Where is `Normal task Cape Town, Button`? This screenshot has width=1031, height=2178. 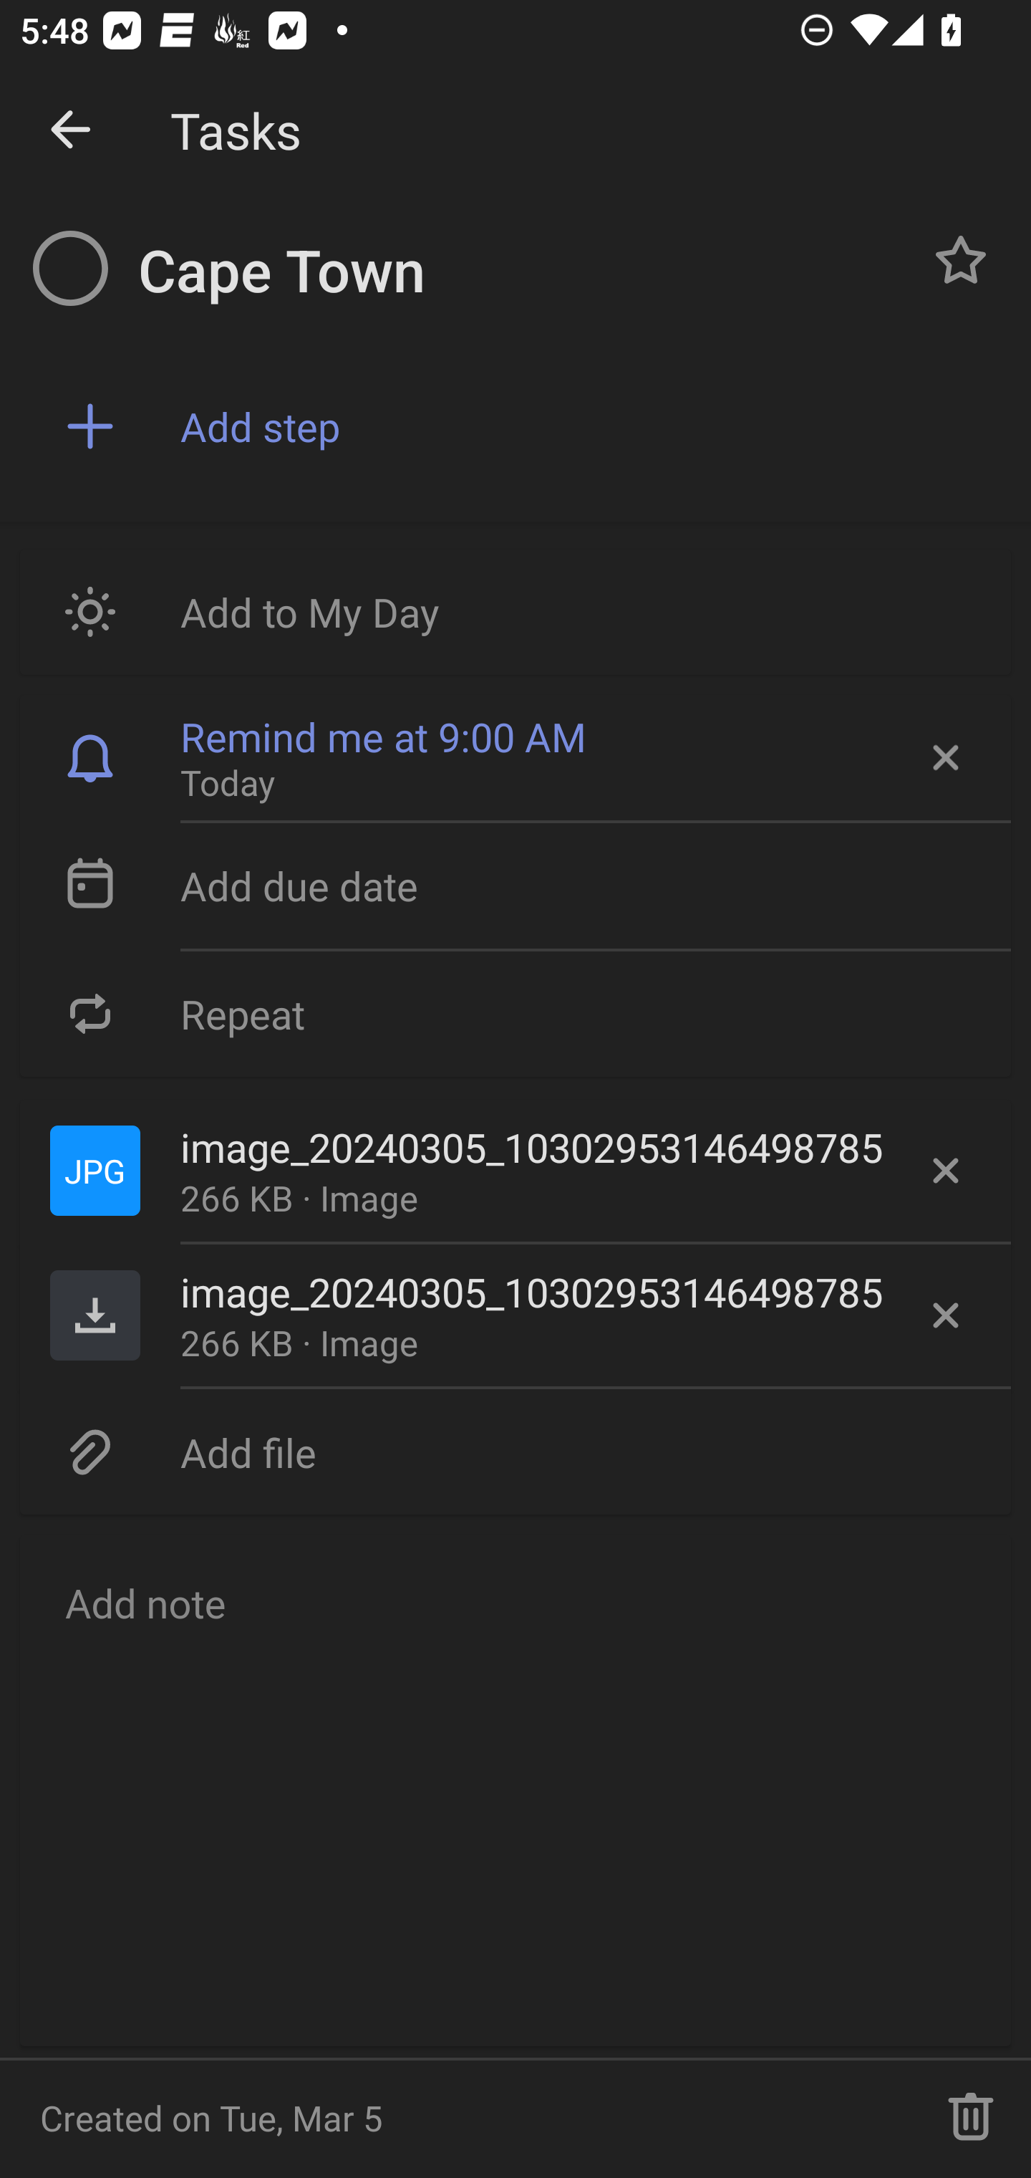
Normal task Cape Town, Button is located at coordinates (961, 259).